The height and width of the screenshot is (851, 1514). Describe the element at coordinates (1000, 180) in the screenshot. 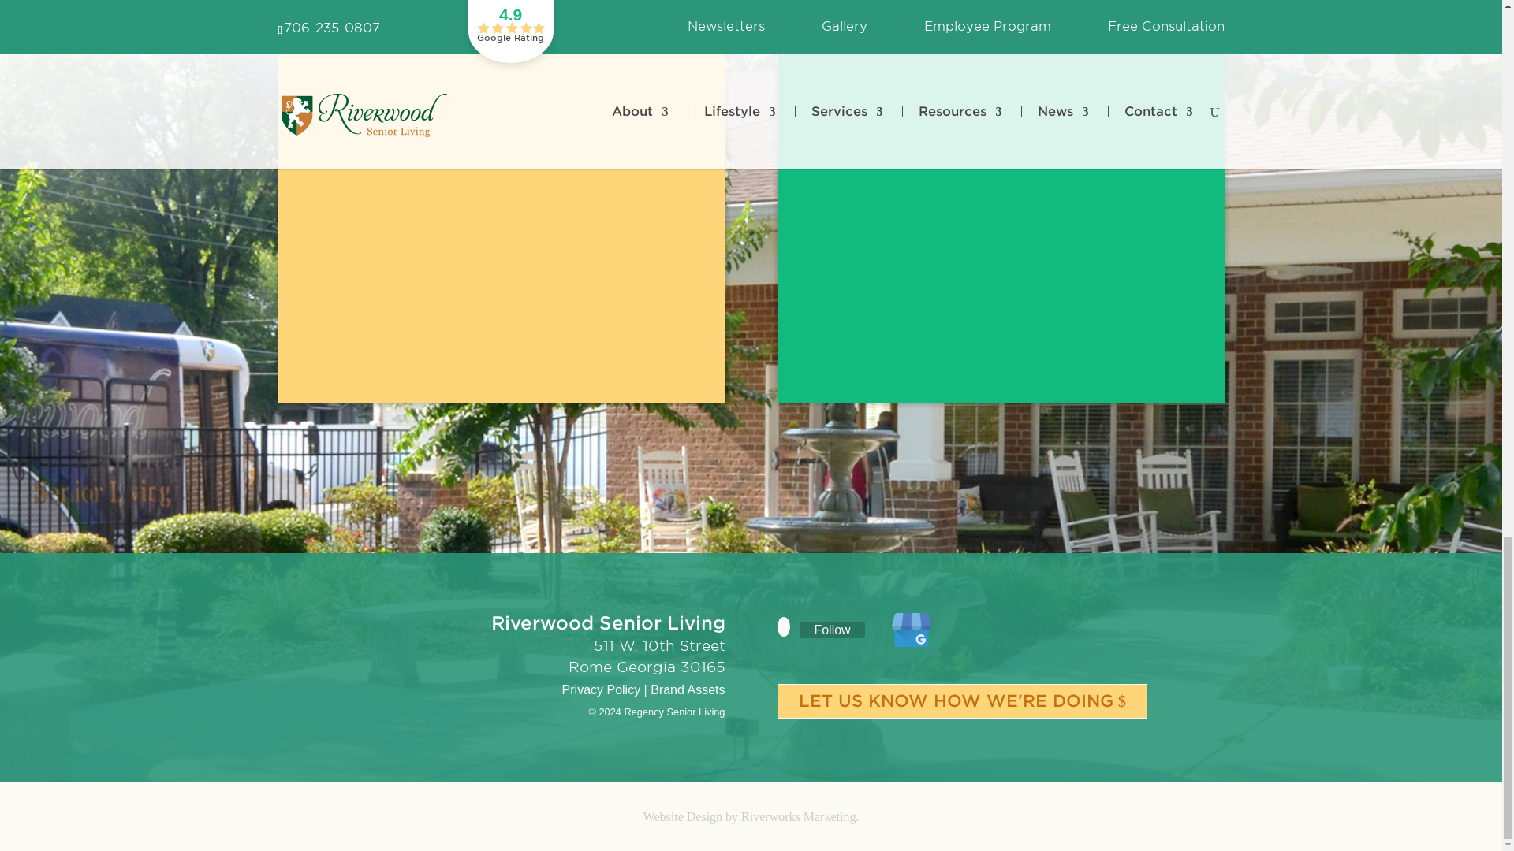

I see `Regency Riverwood: Schedule a Tour` at that location.